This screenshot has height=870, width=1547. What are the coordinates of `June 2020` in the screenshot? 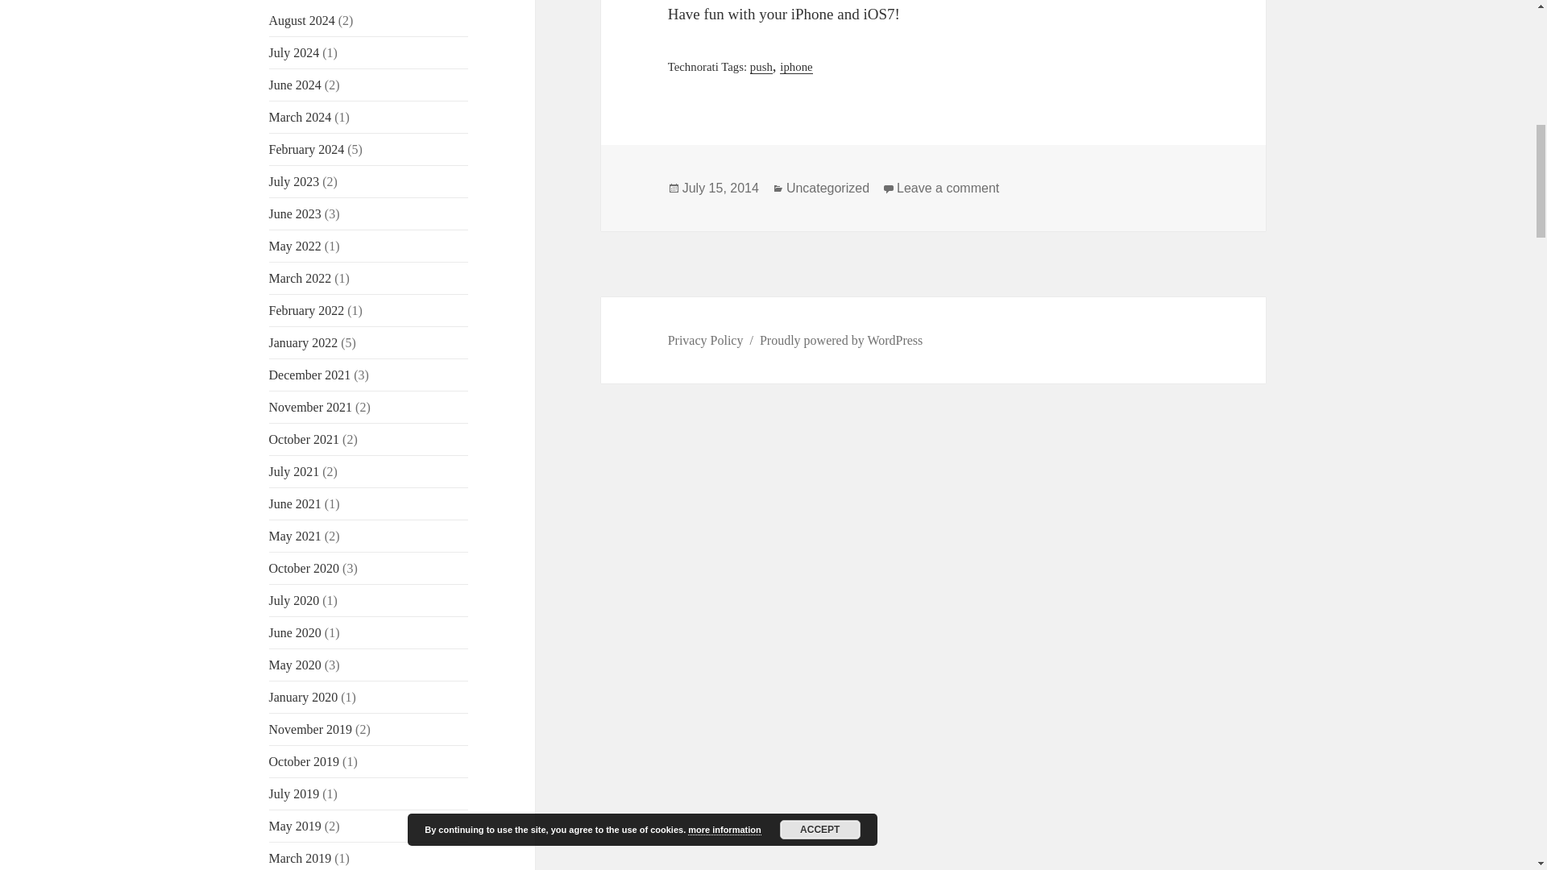 It's located at (295, 632).